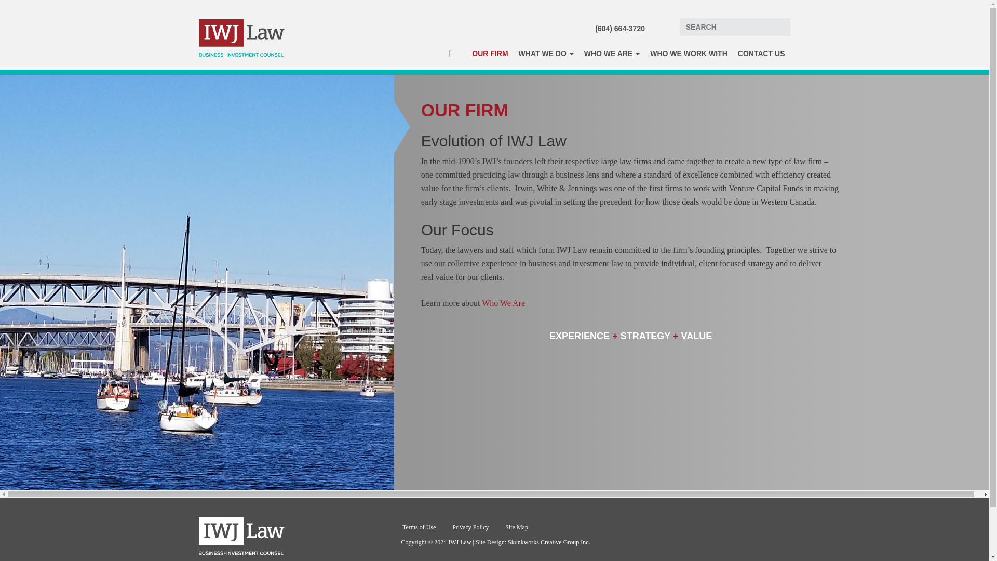 This screenshot has height=561, width=997. I want to click on WHAT WE DO, so click(546, 56).